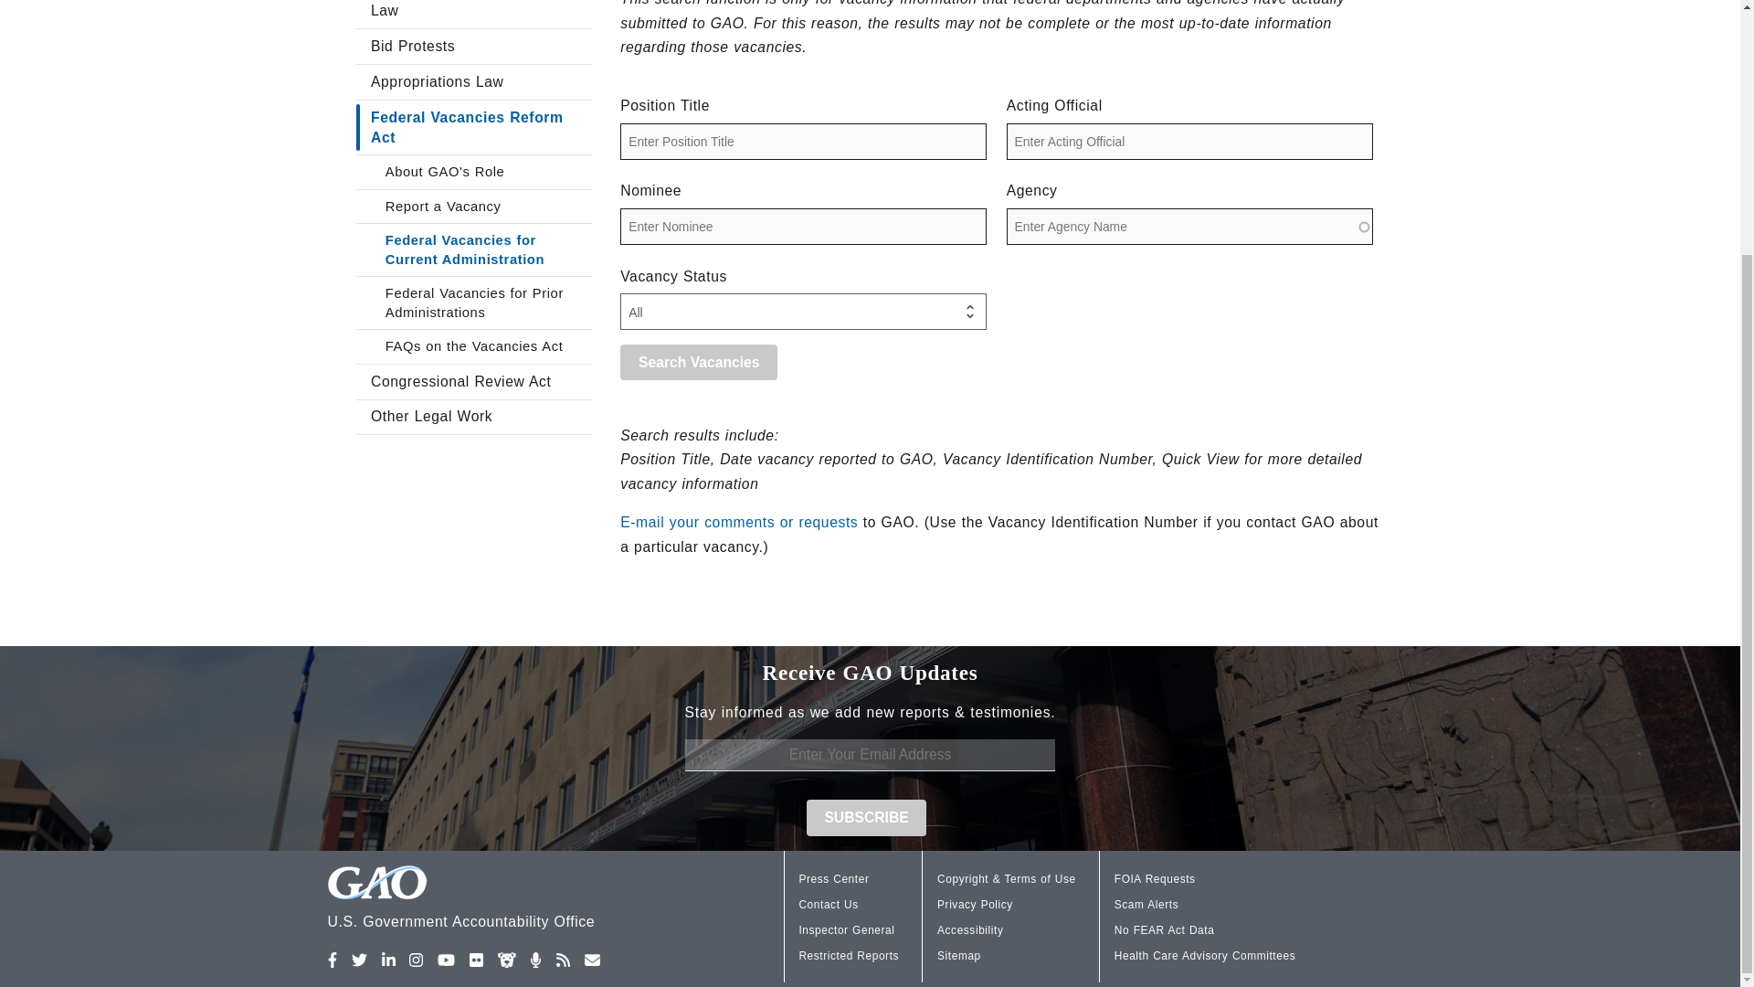 The image size is (1754, 987). I want to click on Subscribe, so click(867, 817).